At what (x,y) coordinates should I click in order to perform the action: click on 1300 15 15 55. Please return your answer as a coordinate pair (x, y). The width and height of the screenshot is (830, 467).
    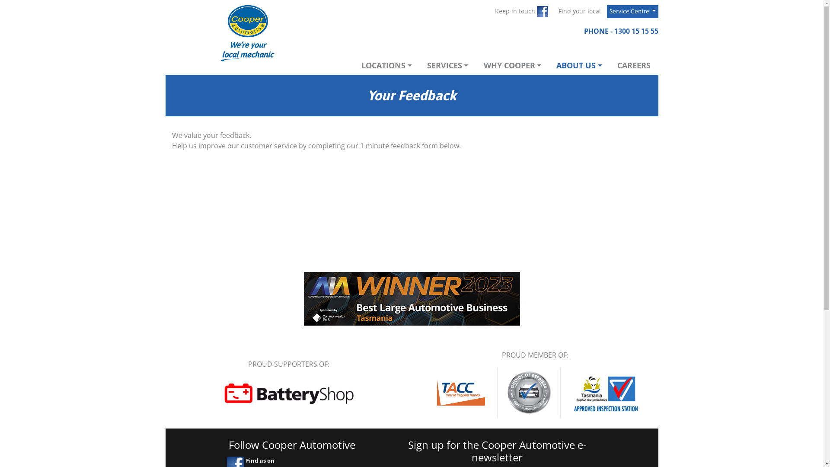
    Looking at the image, I should click on (636, 31).